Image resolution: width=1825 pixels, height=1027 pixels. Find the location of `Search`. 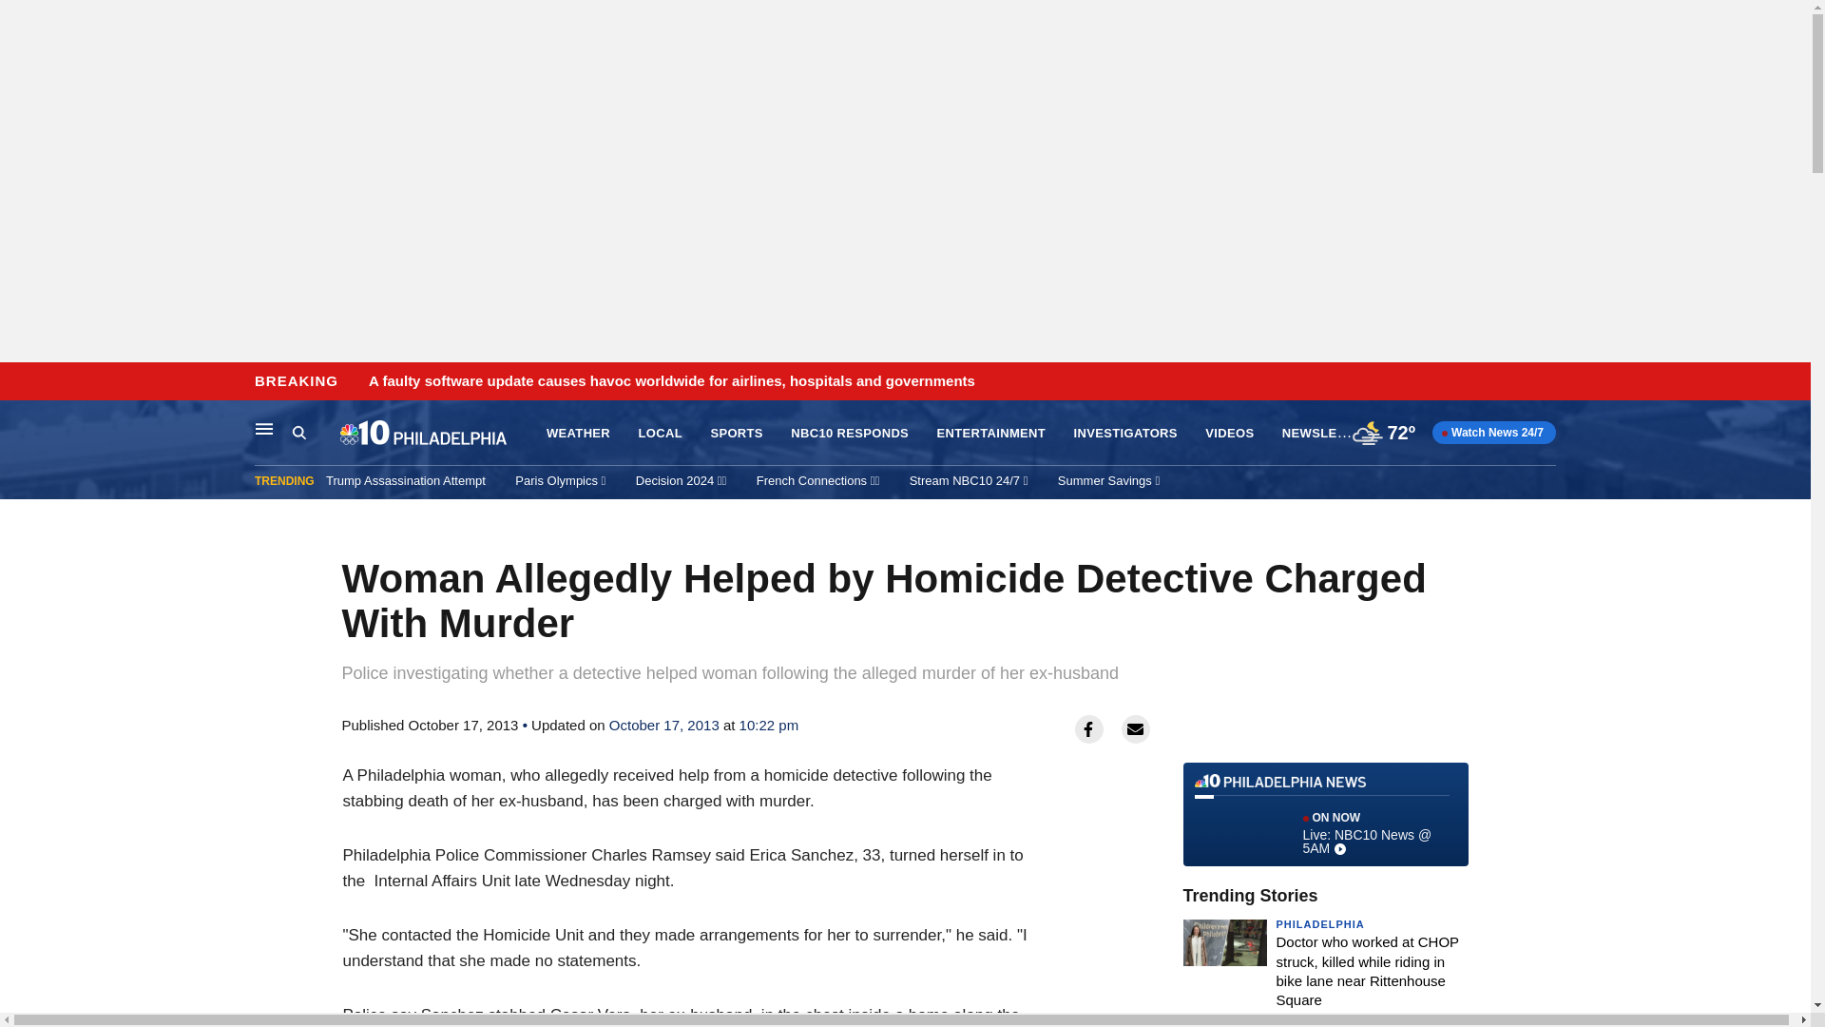

Search is located at coordinates (316, 433).